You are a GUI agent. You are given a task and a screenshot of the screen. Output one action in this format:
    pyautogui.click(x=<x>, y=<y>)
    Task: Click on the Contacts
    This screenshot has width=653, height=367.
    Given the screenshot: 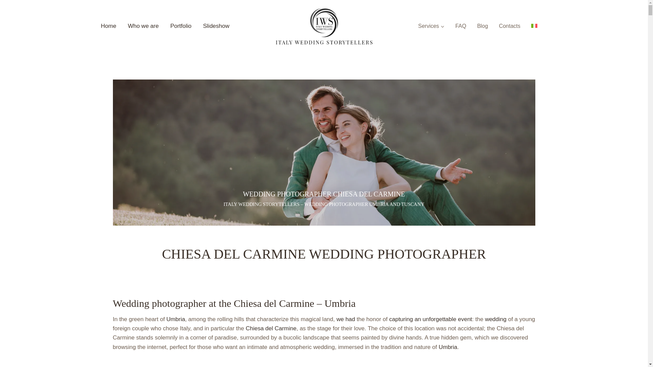 What is the action you would take?
    pyautogui.click(x=509, y=26)
    